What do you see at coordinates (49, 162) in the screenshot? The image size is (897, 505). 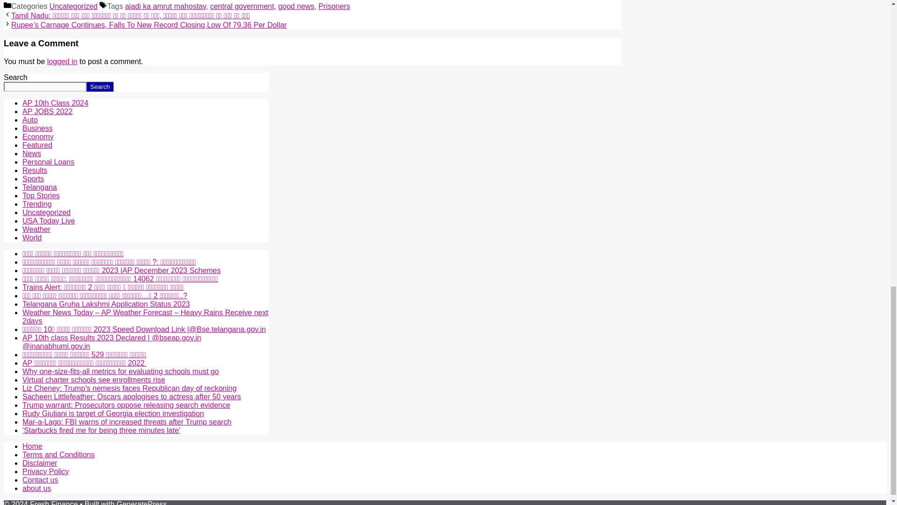 I see `Personal Loans` at bounding box center [49, 162].